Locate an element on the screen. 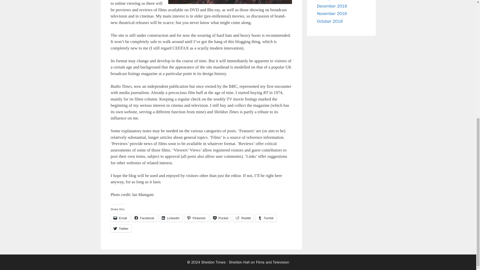  Pinterest is located at coordinates (196, 218).